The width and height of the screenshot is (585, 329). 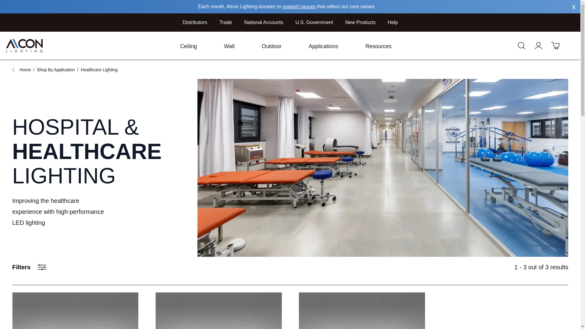 What do you see at coordinates (361, 311) in the screenshot?
I see `Antimicrobial Linear UVC Disinfection Light` at bounding box center [361, 311].